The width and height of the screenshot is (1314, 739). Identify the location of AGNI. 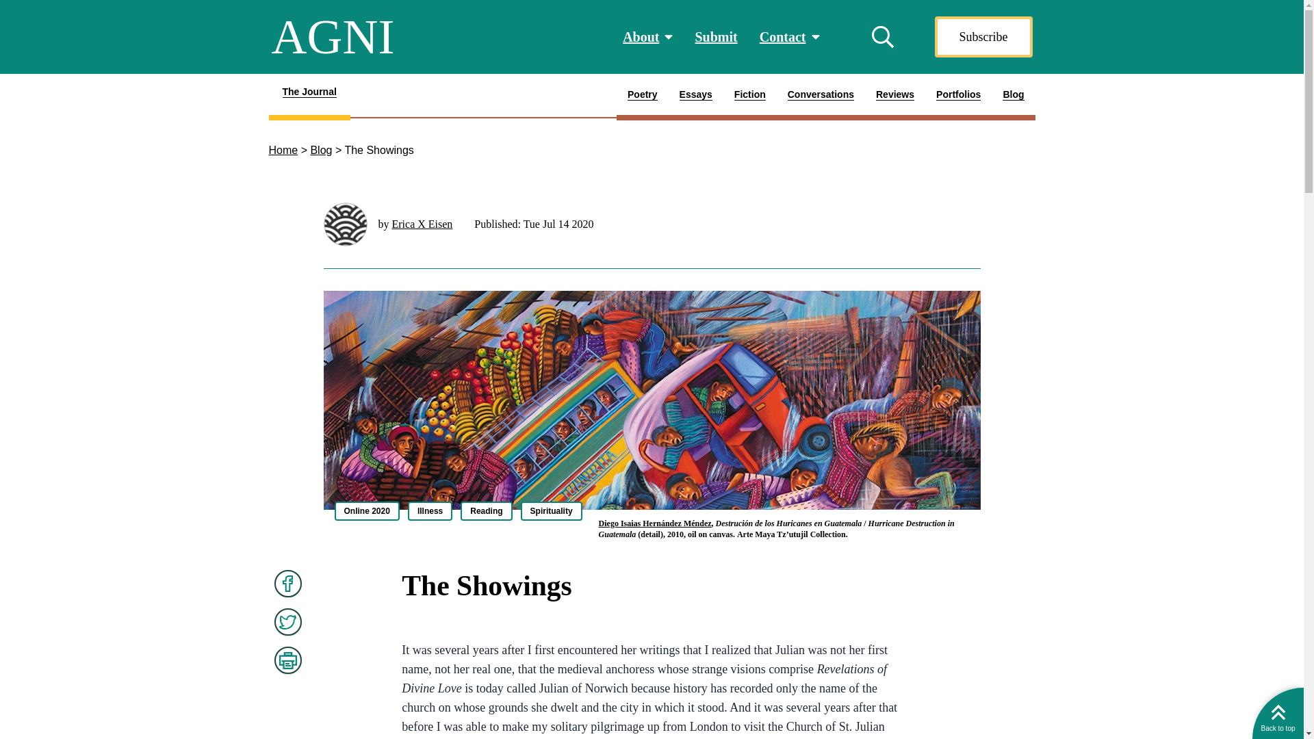
(333, 37).